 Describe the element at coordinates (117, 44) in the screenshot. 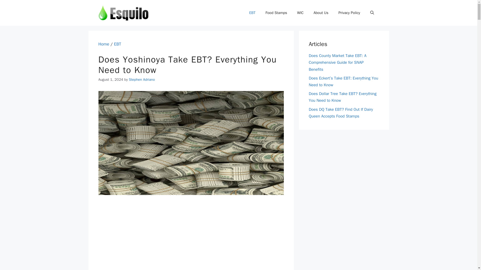

I see `EBT` at that location.